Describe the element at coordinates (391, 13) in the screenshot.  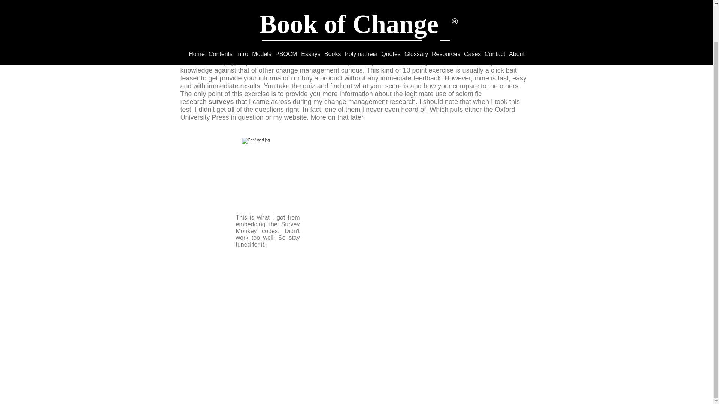
I see `Quotes` at that location.